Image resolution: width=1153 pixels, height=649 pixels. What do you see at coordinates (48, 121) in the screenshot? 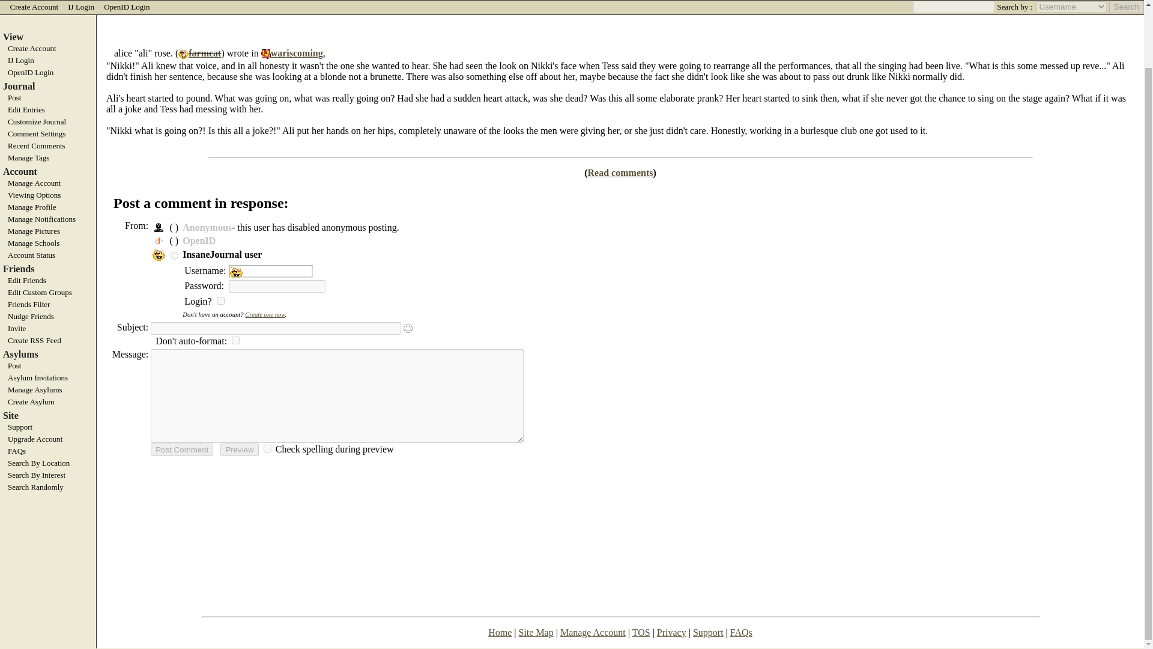
I see `Customize Journal` at bounding box center [48, 121].